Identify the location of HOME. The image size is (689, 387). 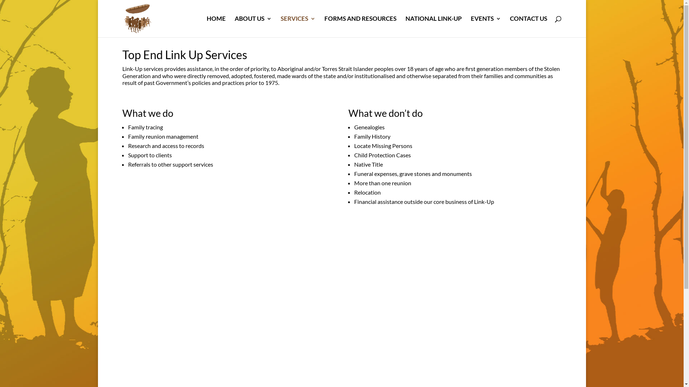
(216, 27).